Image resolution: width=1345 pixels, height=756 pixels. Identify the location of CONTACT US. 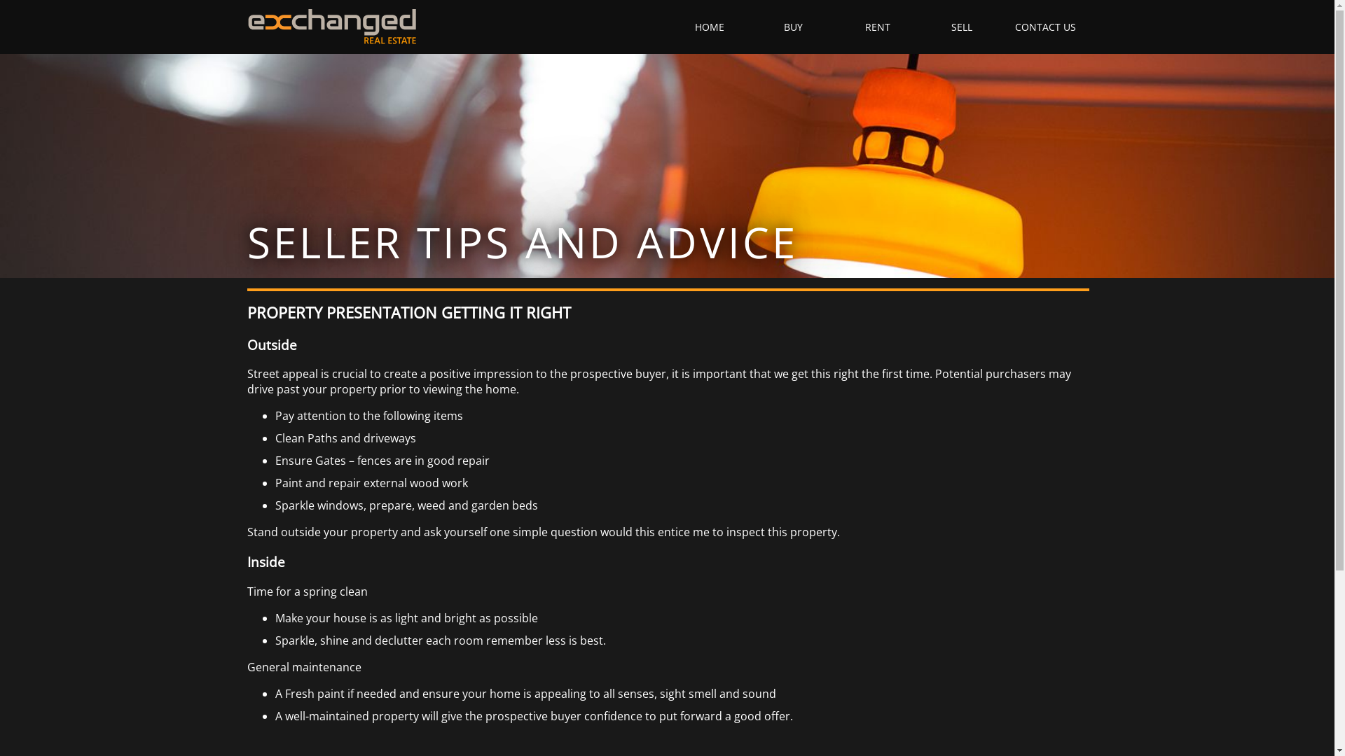
(1045, 27).